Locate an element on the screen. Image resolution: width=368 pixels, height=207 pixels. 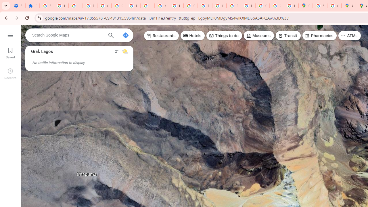
Privacy Help Center - Policies Help is located at coordinates (205, 6).